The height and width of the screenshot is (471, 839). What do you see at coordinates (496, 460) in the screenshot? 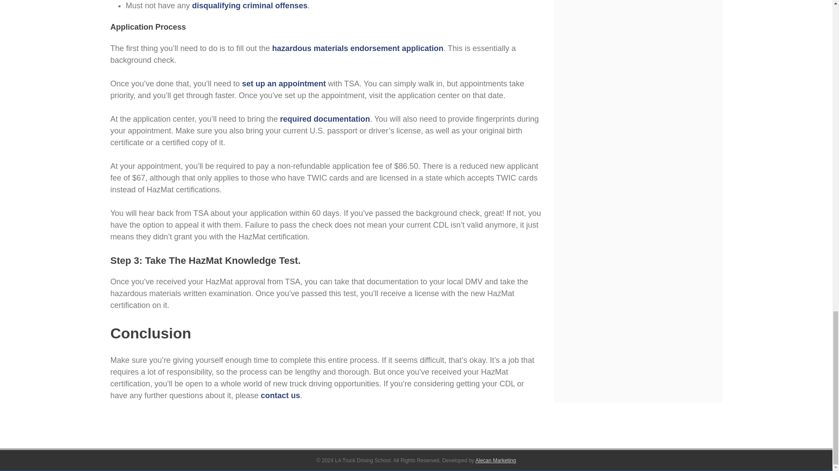
I see `Alecan Marketing` at bounding box center [496, 460].